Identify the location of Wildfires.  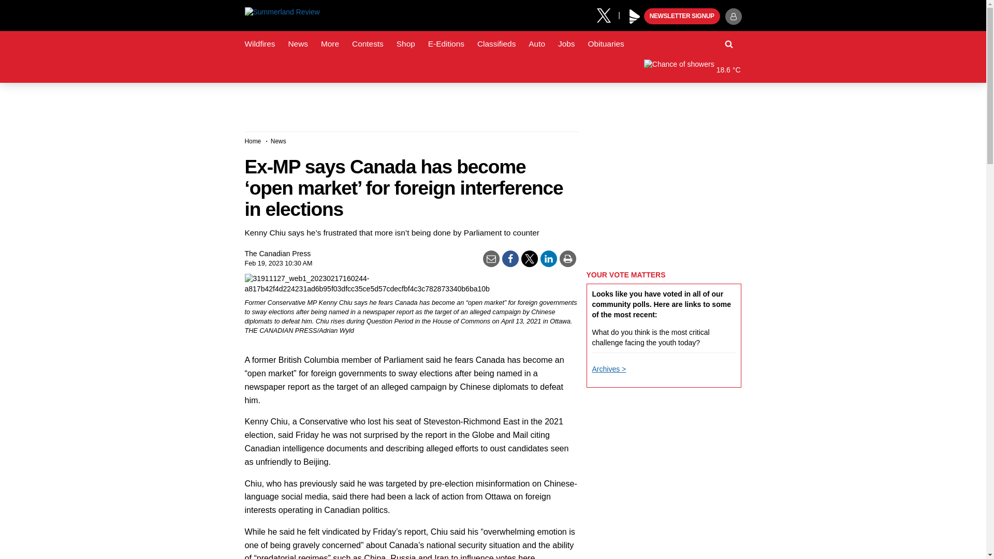
(260, 44).